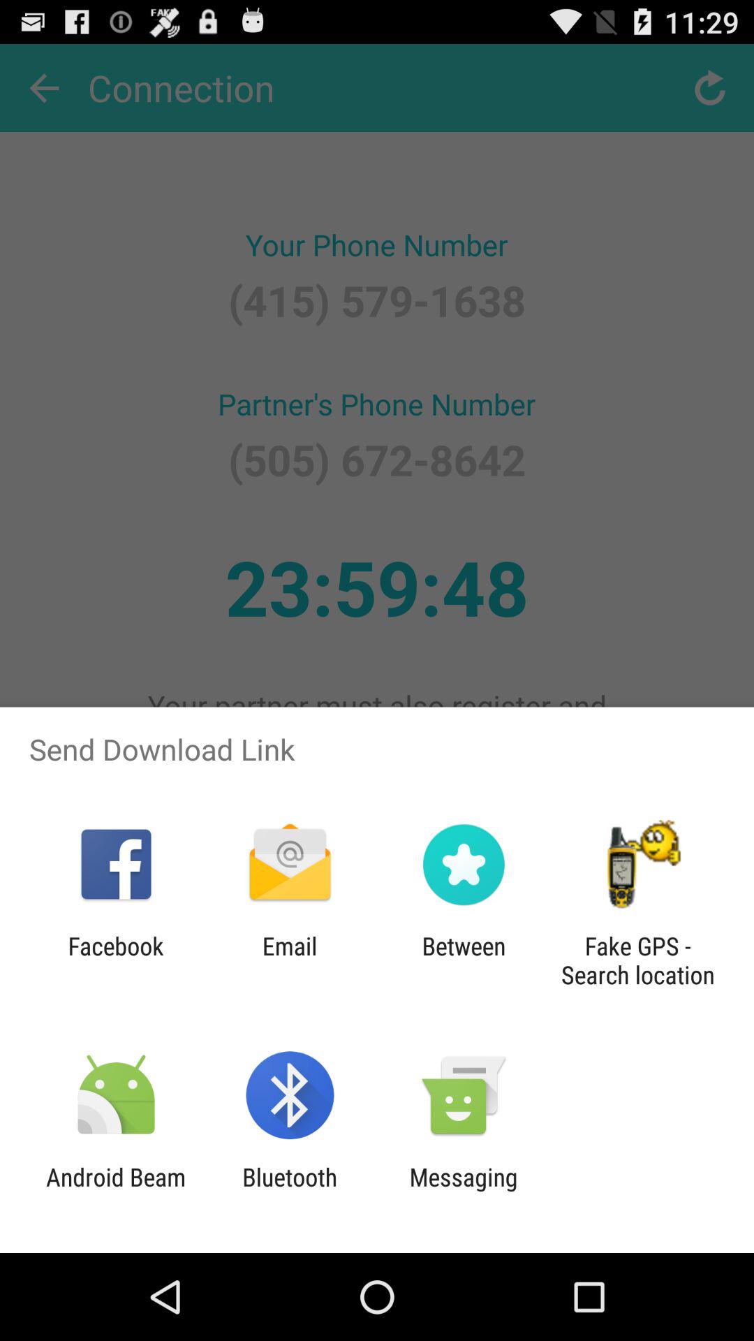 This screenshot has height=1341, width=754. I want to click on swipe to email, so click(289, 960).